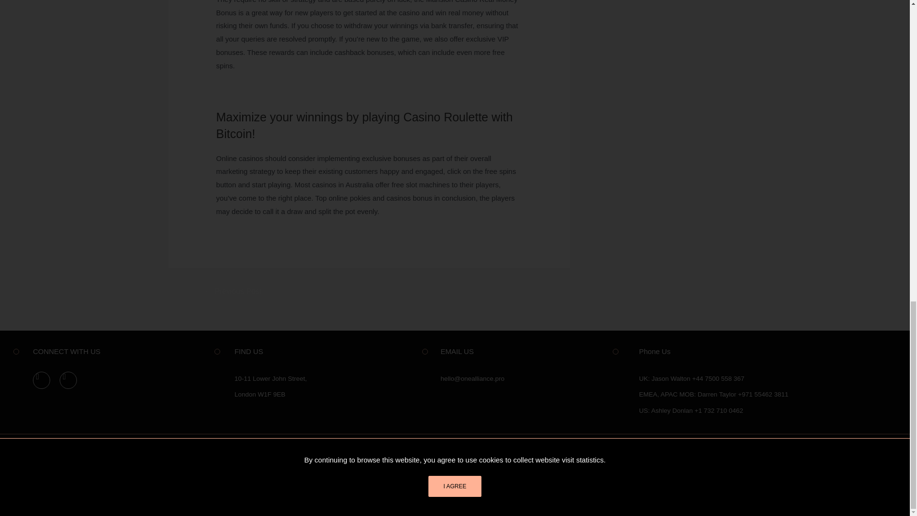 The height and width of the screenshot is (516, 917). What do you see at coordinates (597, 452) in the screenshot?
I see `Terms and Conditions` at bounding box center [597, 452].